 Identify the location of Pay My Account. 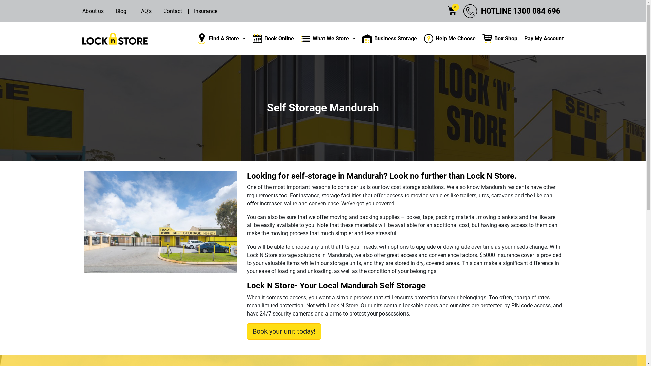
(544, 39).